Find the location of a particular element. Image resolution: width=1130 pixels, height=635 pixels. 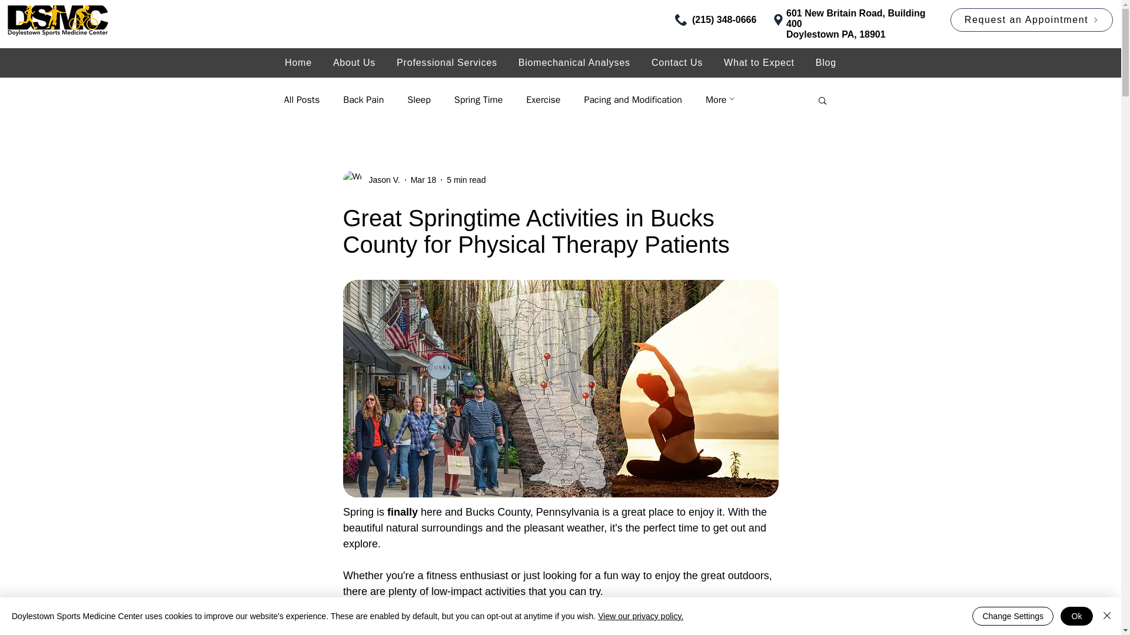

Jason V. is located at coordinates (380, 180).